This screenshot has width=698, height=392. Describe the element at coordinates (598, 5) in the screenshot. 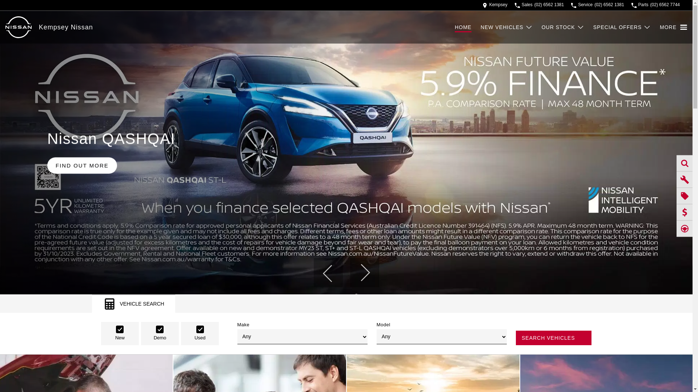

I see `Service
(02) 6562 1381` at that location.